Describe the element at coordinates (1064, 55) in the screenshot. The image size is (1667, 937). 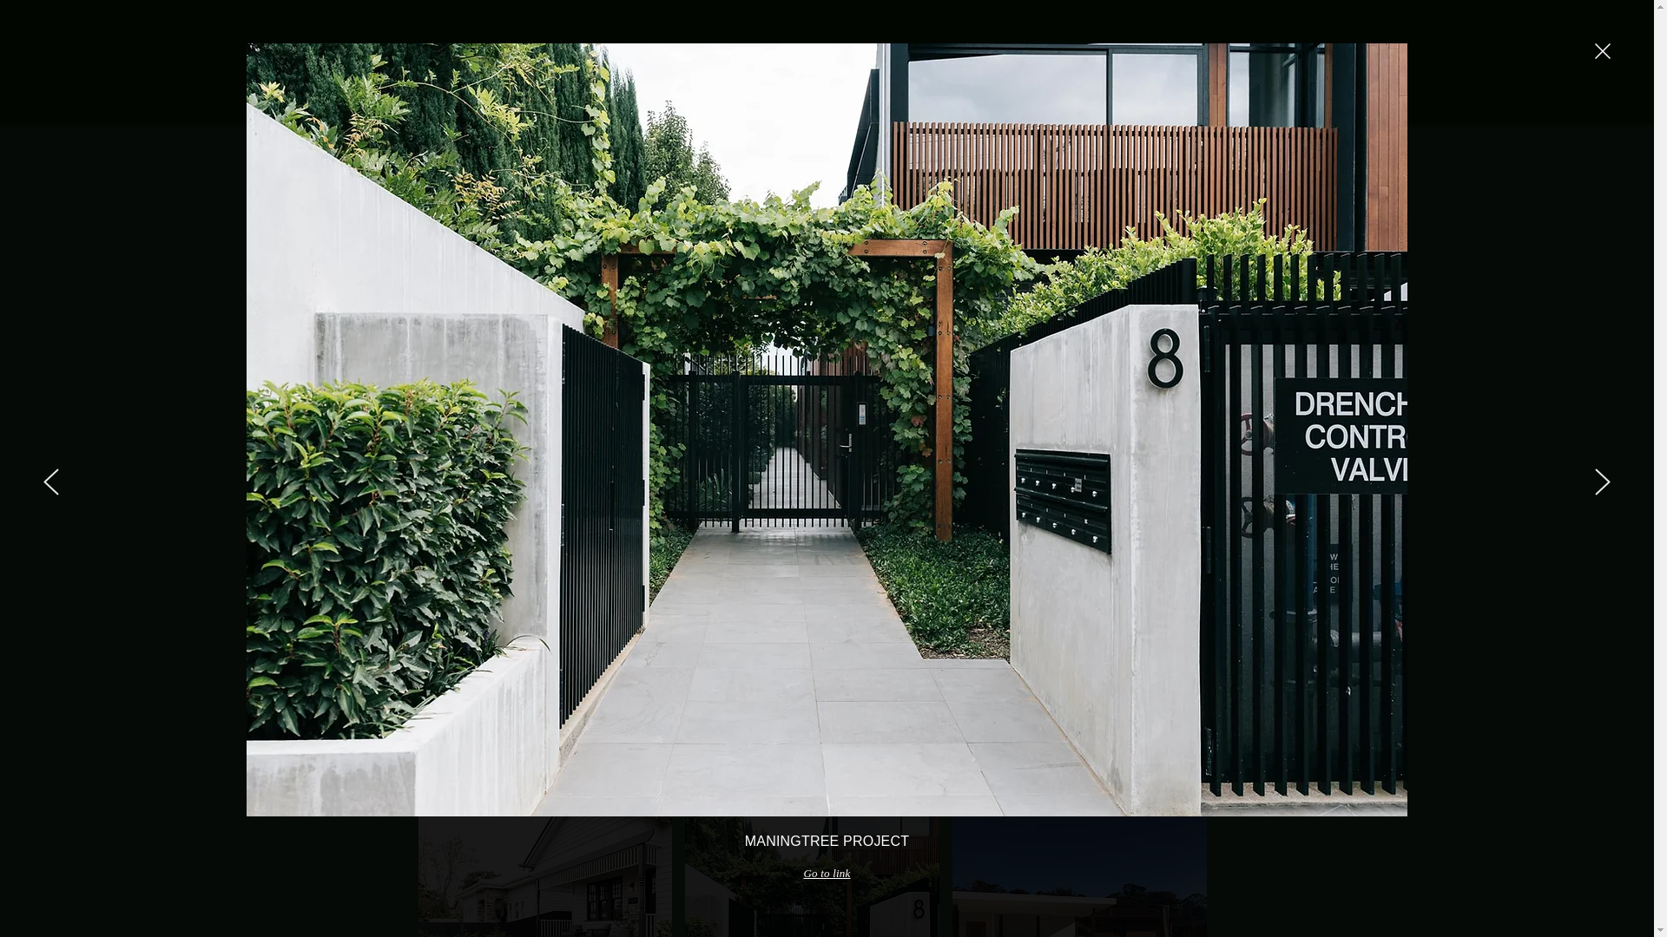
I see `Contact` at that location.